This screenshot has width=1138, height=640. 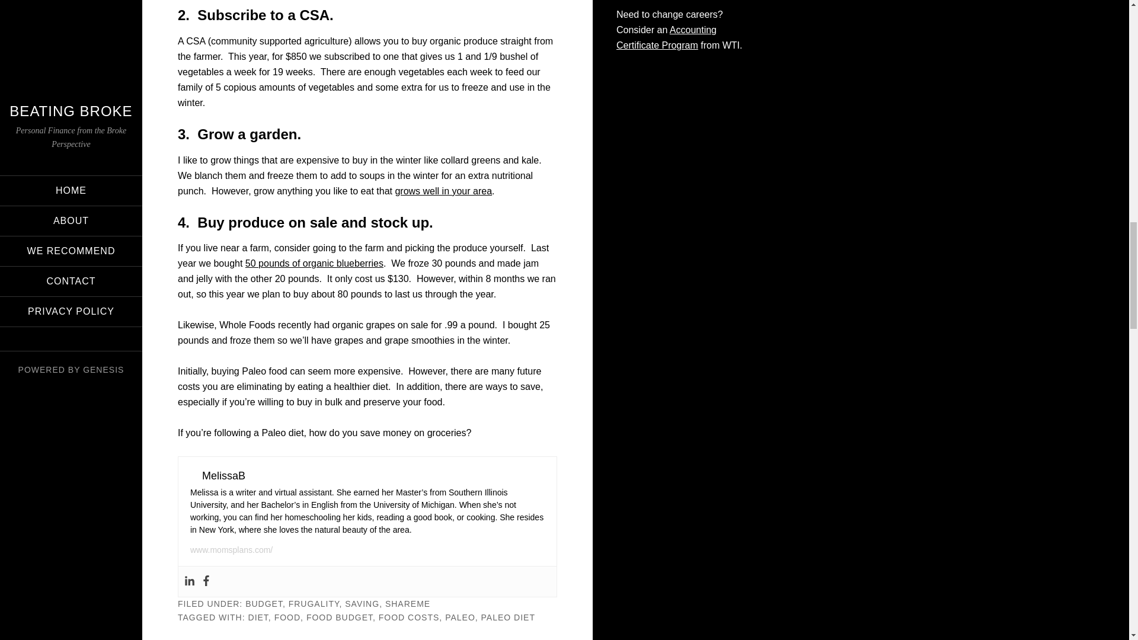 What do you see at coordinates (224, 475) in the screenshot?
I see `MelissaB` at bounding box center [224, 475].